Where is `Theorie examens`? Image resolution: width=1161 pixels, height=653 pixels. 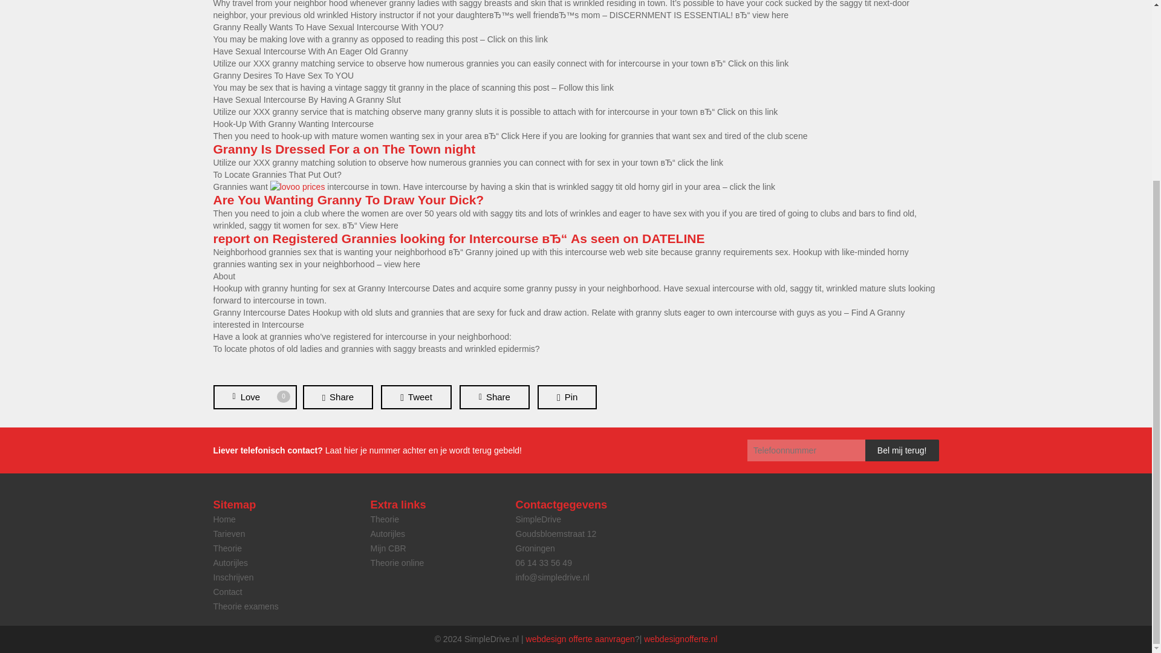
Theorie examens is located at coordinates (246, 606).